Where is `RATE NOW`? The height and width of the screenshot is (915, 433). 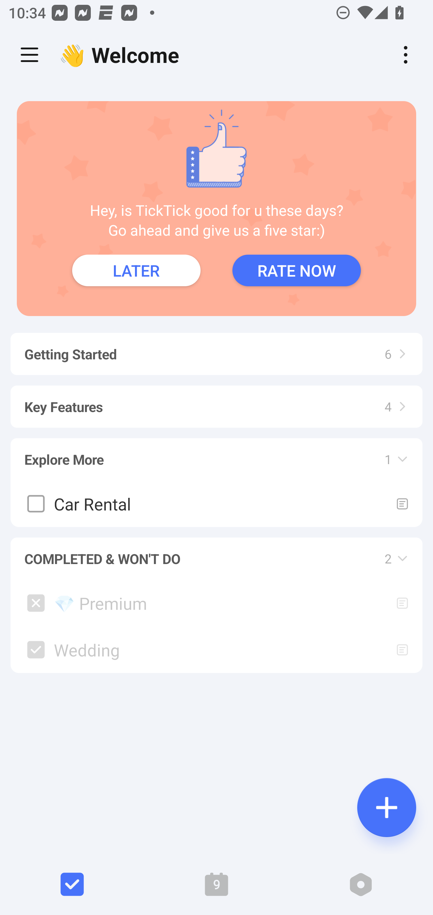
RATE NOW is located at coordinates (296, 270).